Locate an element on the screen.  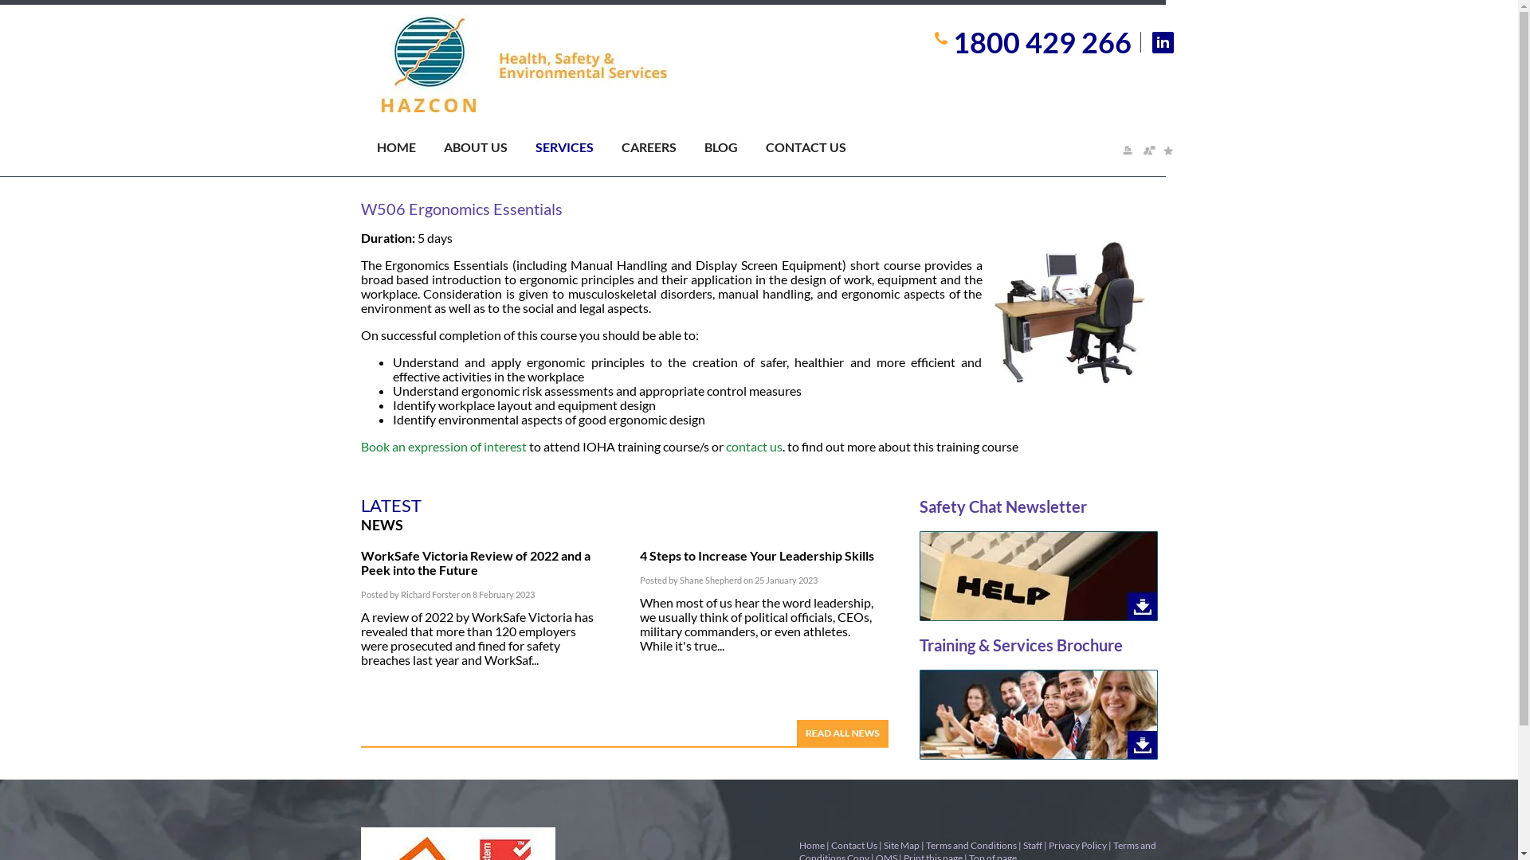
4 Steps to Increase Your Leadership Skills is located at coordinates (756, 556).